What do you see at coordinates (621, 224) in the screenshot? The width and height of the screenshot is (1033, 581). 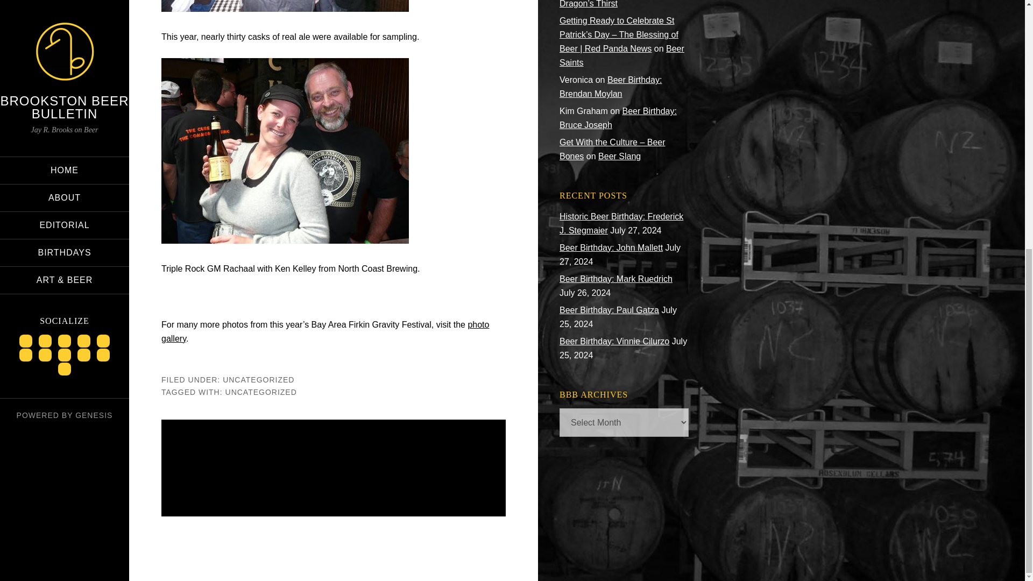 I see `Historic Beer Birthday: Frederick J. Stegmaier` at bounding box center [621, 224].